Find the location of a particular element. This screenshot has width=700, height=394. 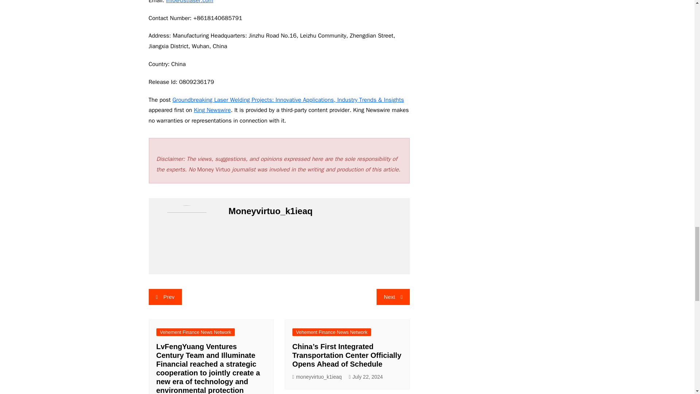

July 22, 2024 is located at coordinates (366, 377).